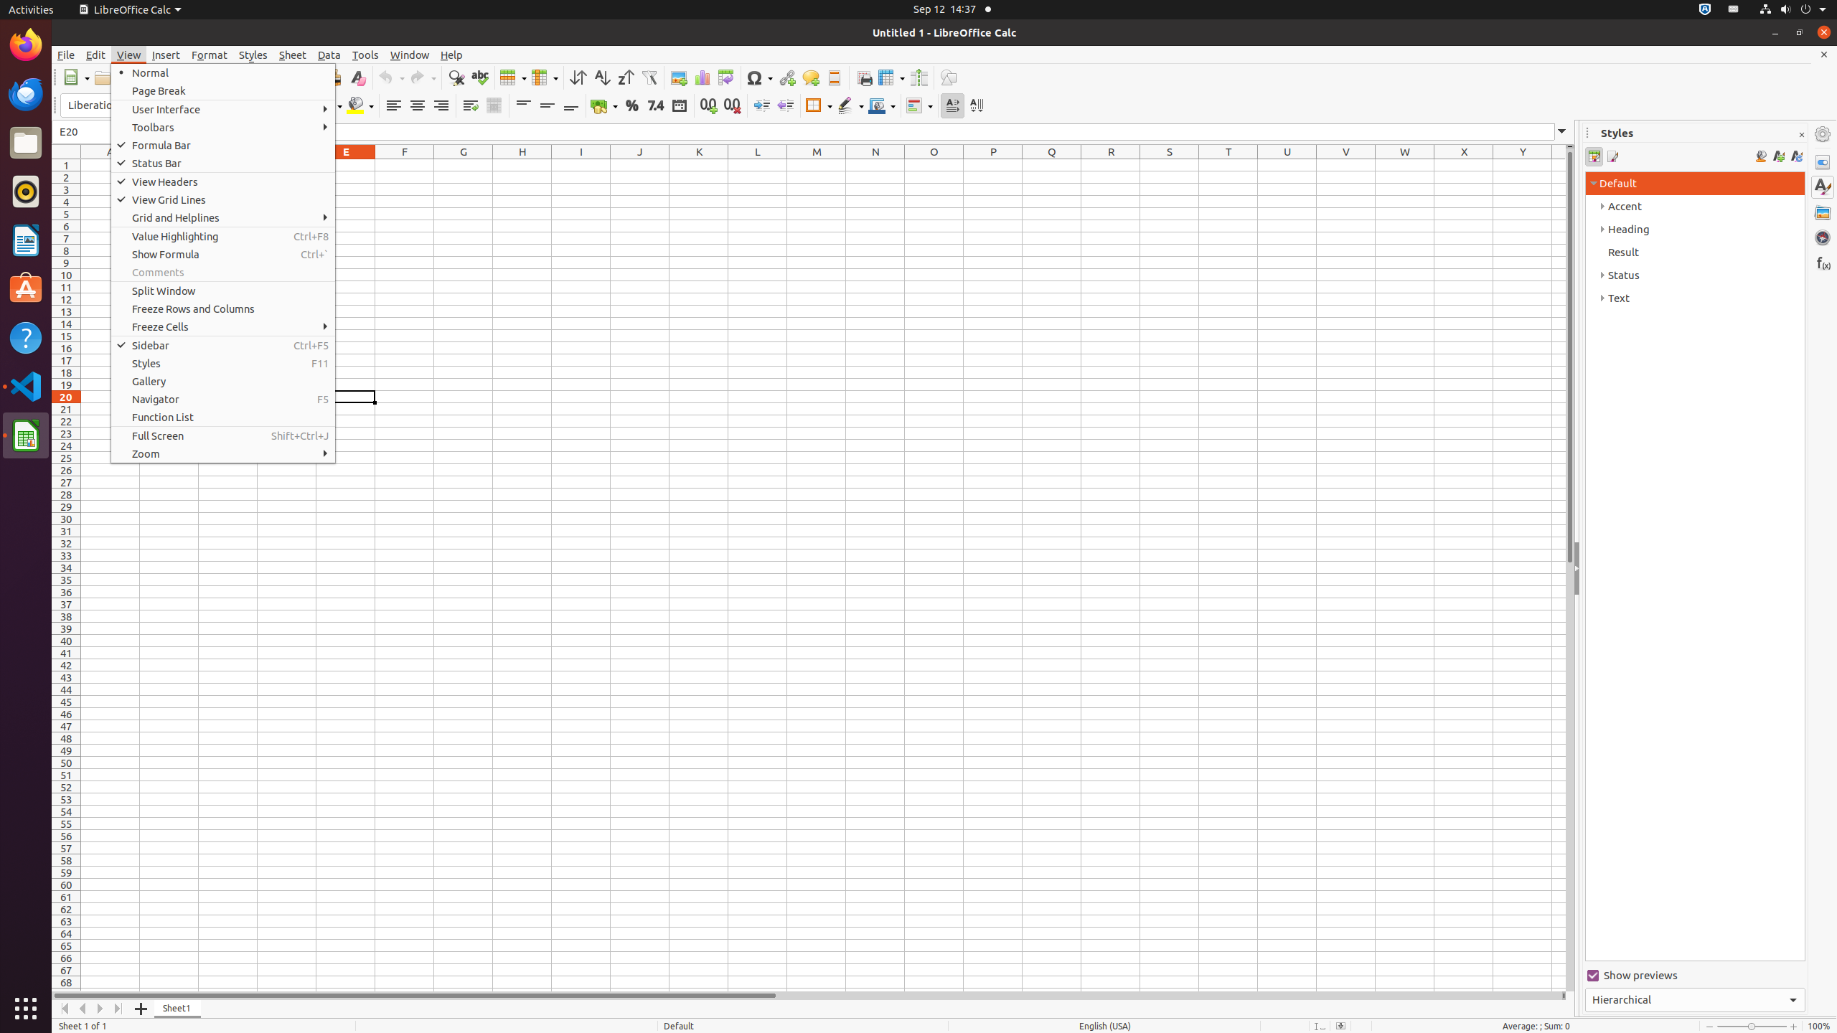 The image size is (1837, 1033). I want to click on G1, so click(464, 165).